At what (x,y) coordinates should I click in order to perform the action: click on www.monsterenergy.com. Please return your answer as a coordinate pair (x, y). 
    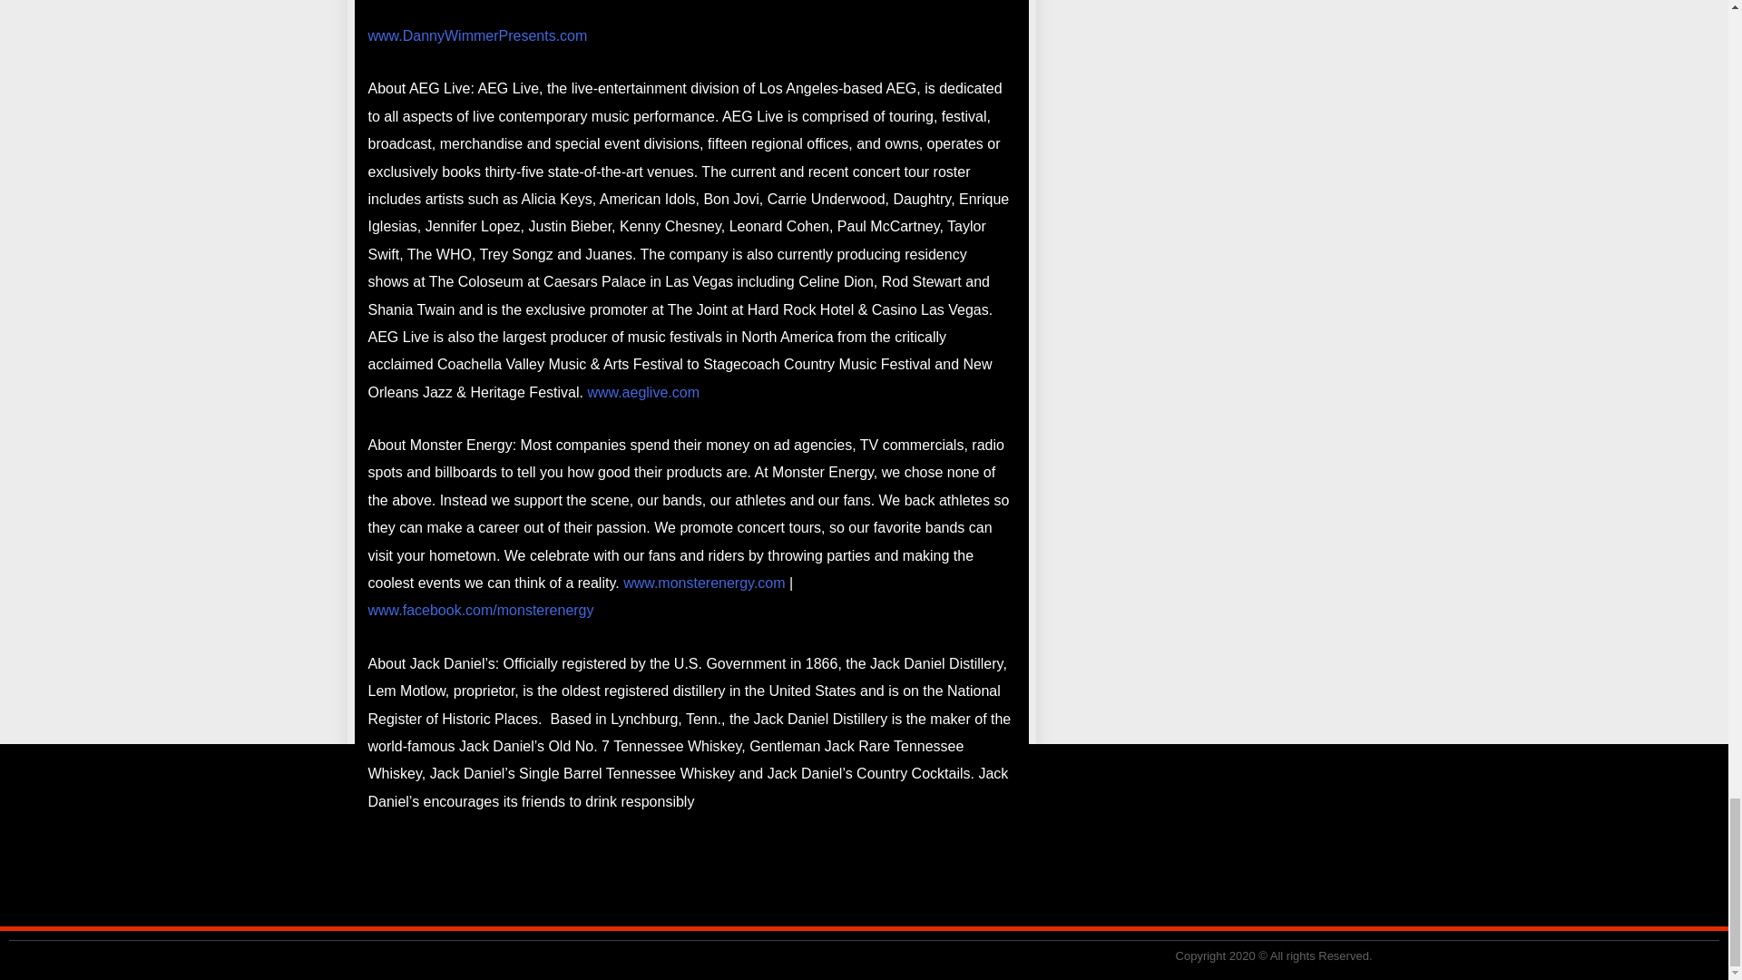
    Looking at the image, I should click on (704, 583).